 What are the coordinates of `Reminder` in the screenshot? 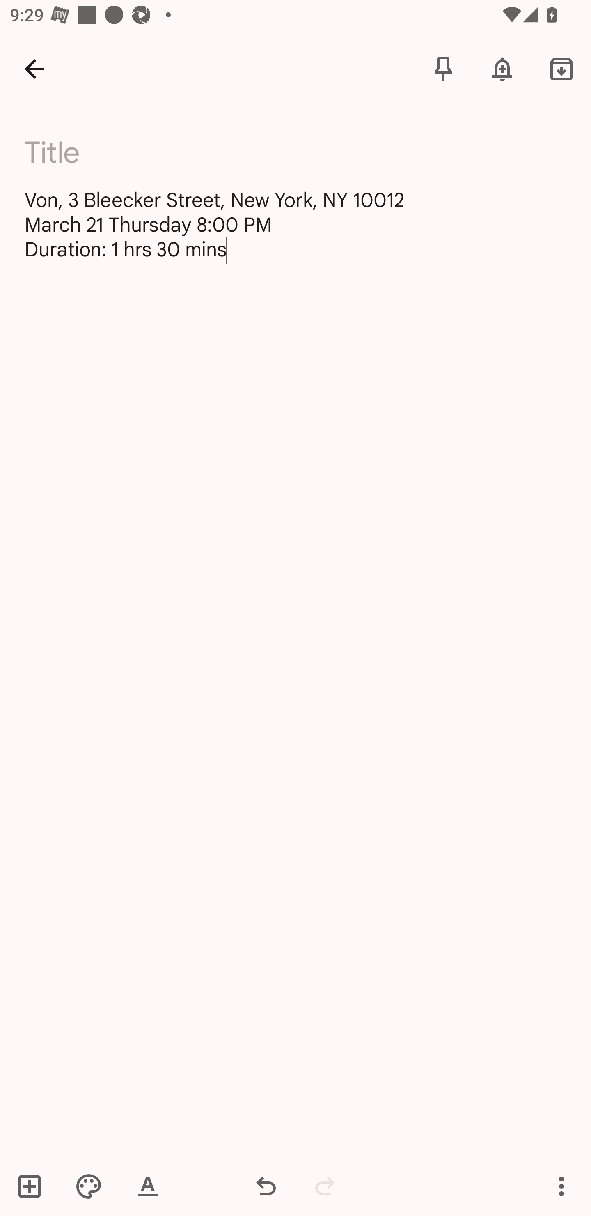 It's located at (502, 68).